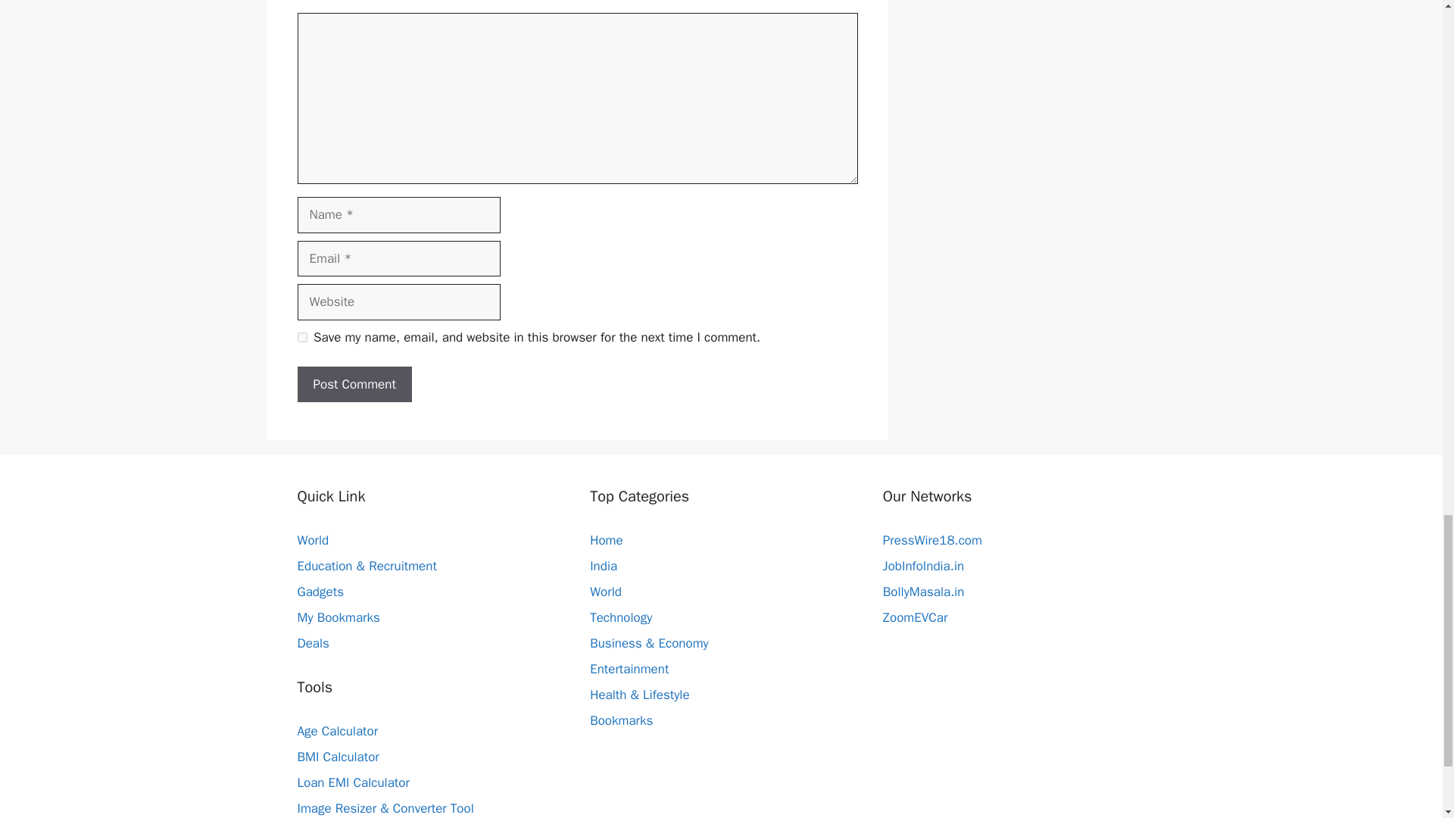 This screenshot has height=818, width=1454. I want to click on World, so click(606, 592).